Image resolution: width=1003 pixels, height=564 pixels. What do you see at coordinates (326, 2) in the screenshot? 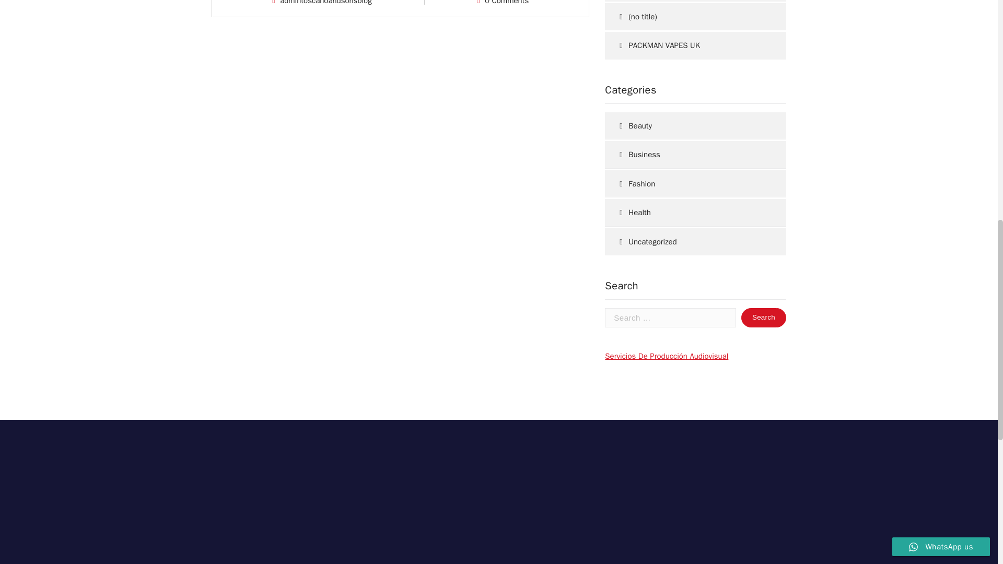
I see `admintoscanoandsonsblog` at bounding box center [326, 2].